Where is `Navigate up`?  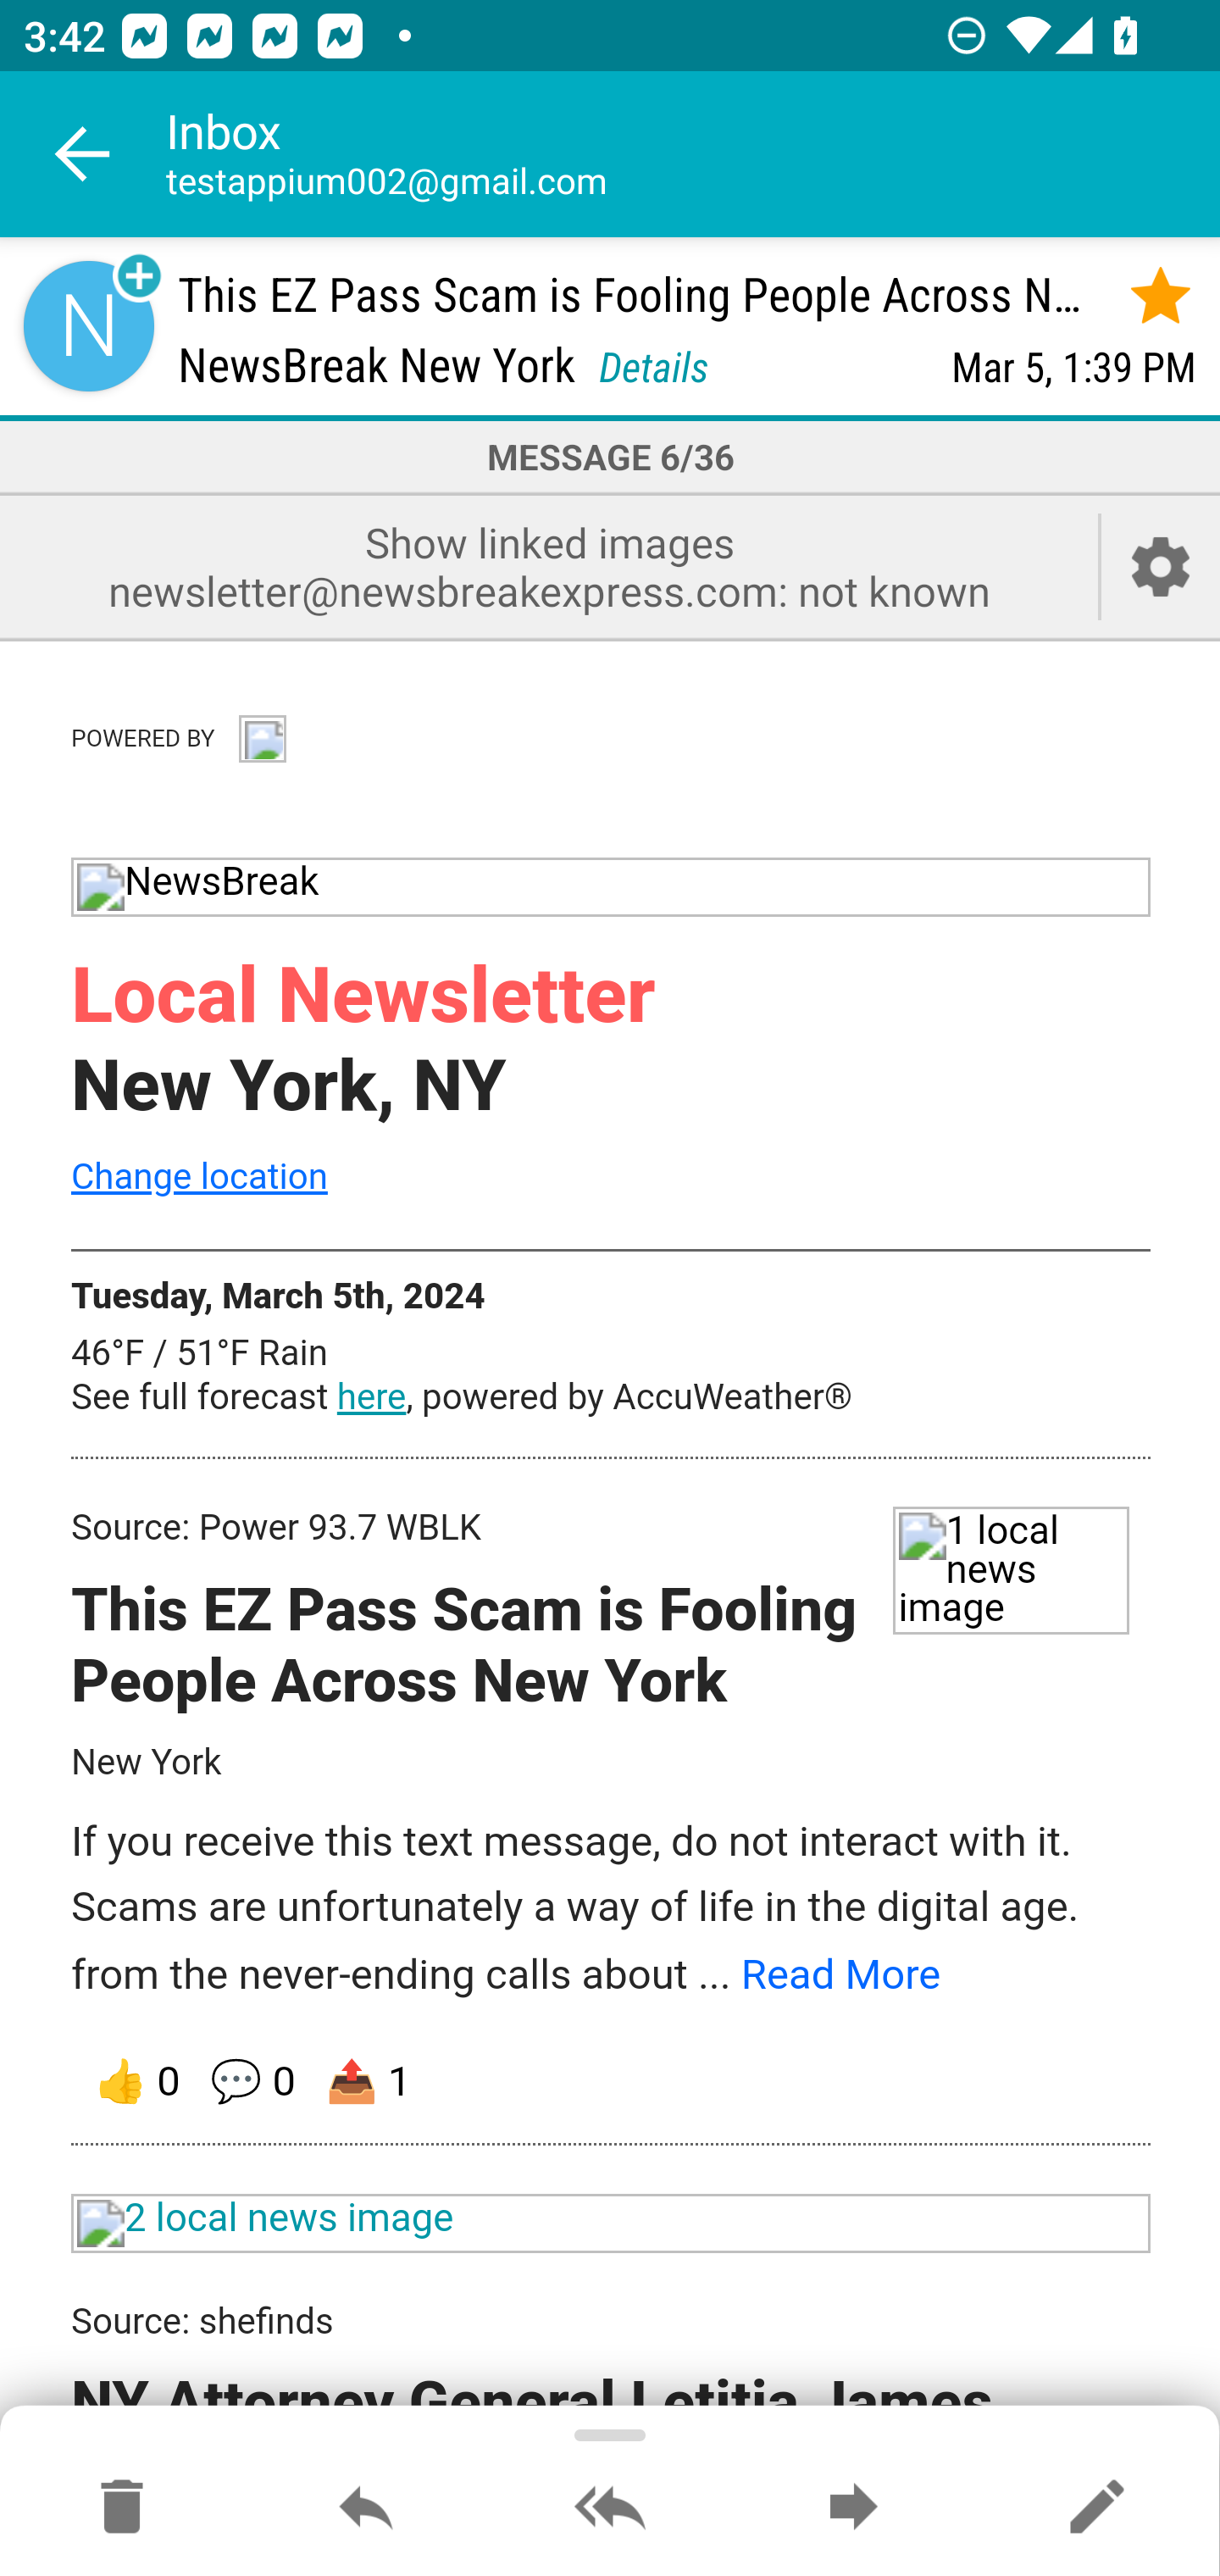 Navigate up is located at coordinates (83, 154).